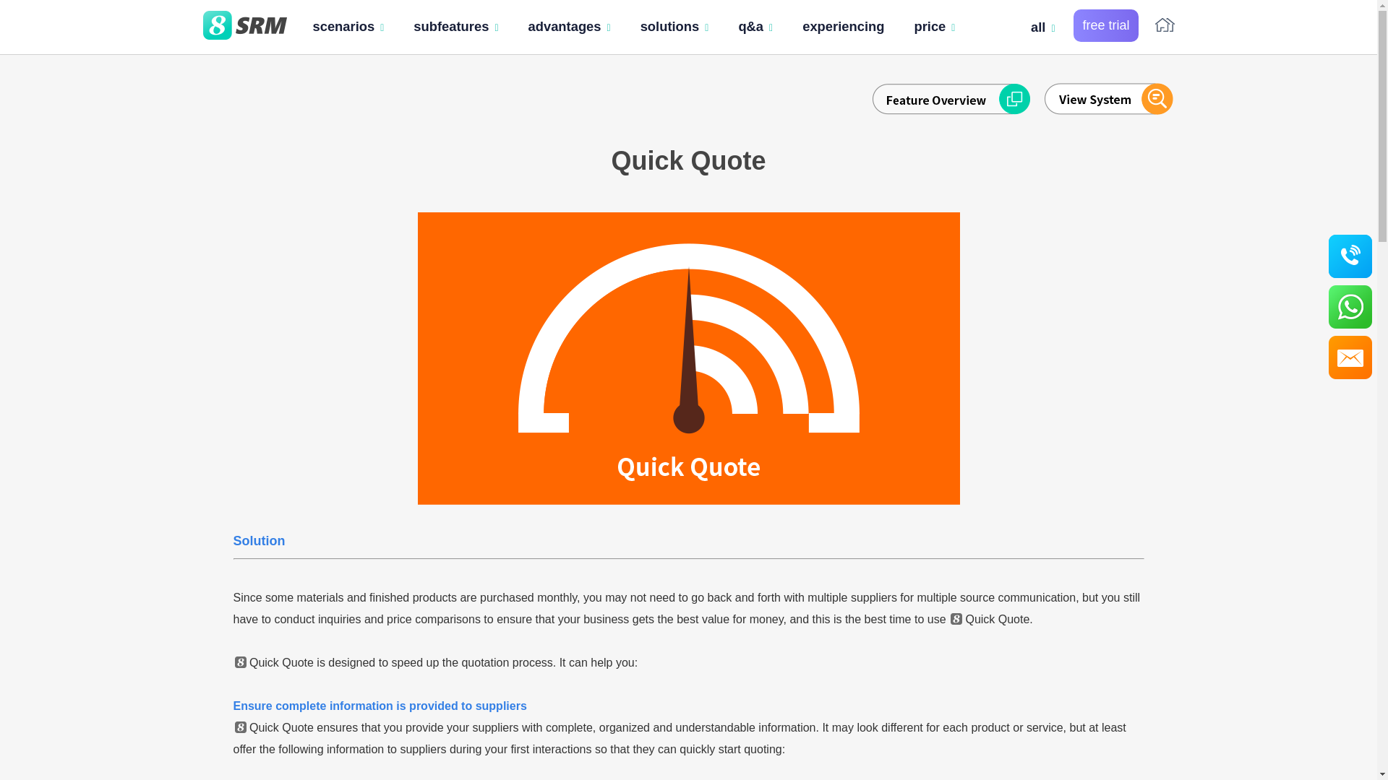 This screenshot has width=1388, height=780. Describe the element at coordinates (455, 27) in the screenshot. I see `subfeatures` at that location.